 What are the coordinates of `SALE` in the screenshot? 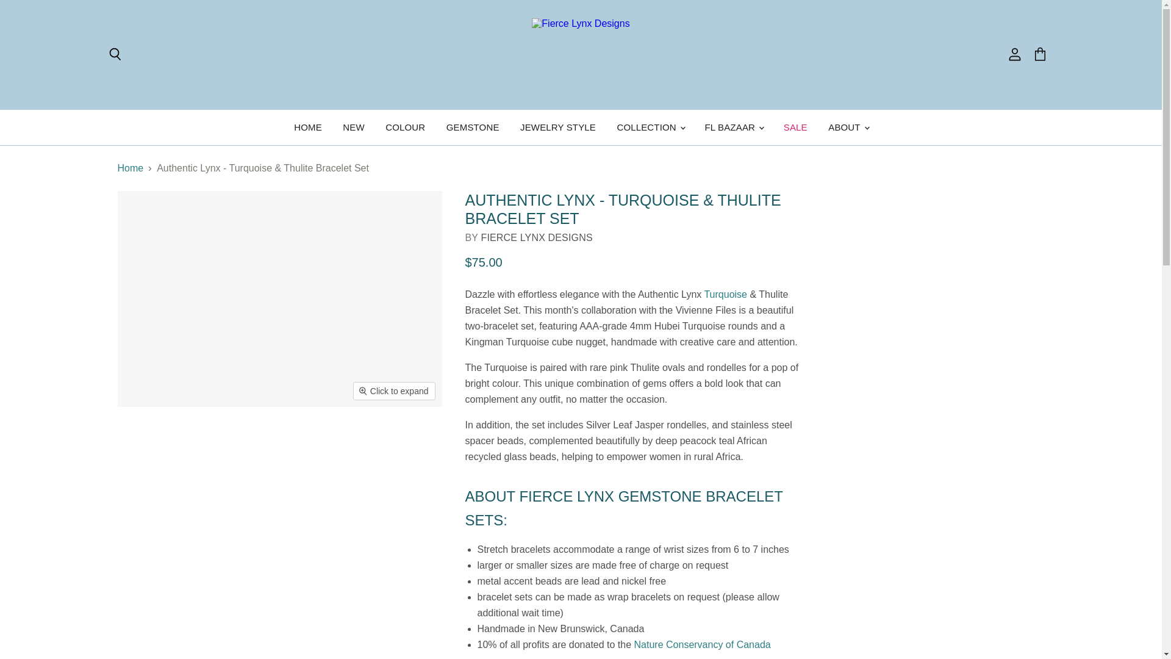 It's located at (795, 127).